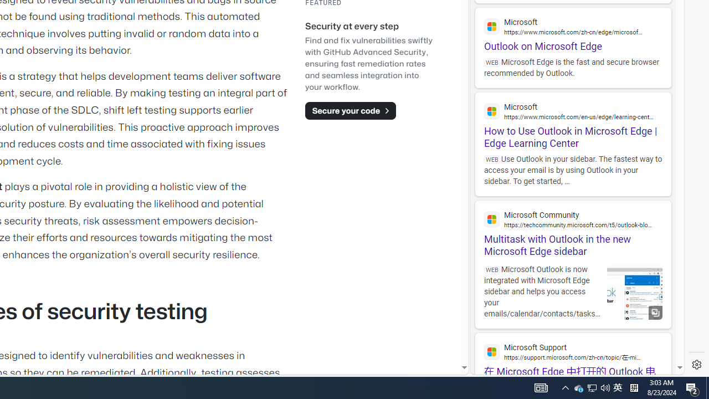 The width and height of the screenshot is (709, 399). What do you see at coordinates (573, 30) in the screenshot?
I see `Outlook on Microsoft Edge` at bounding box center [573, 30].